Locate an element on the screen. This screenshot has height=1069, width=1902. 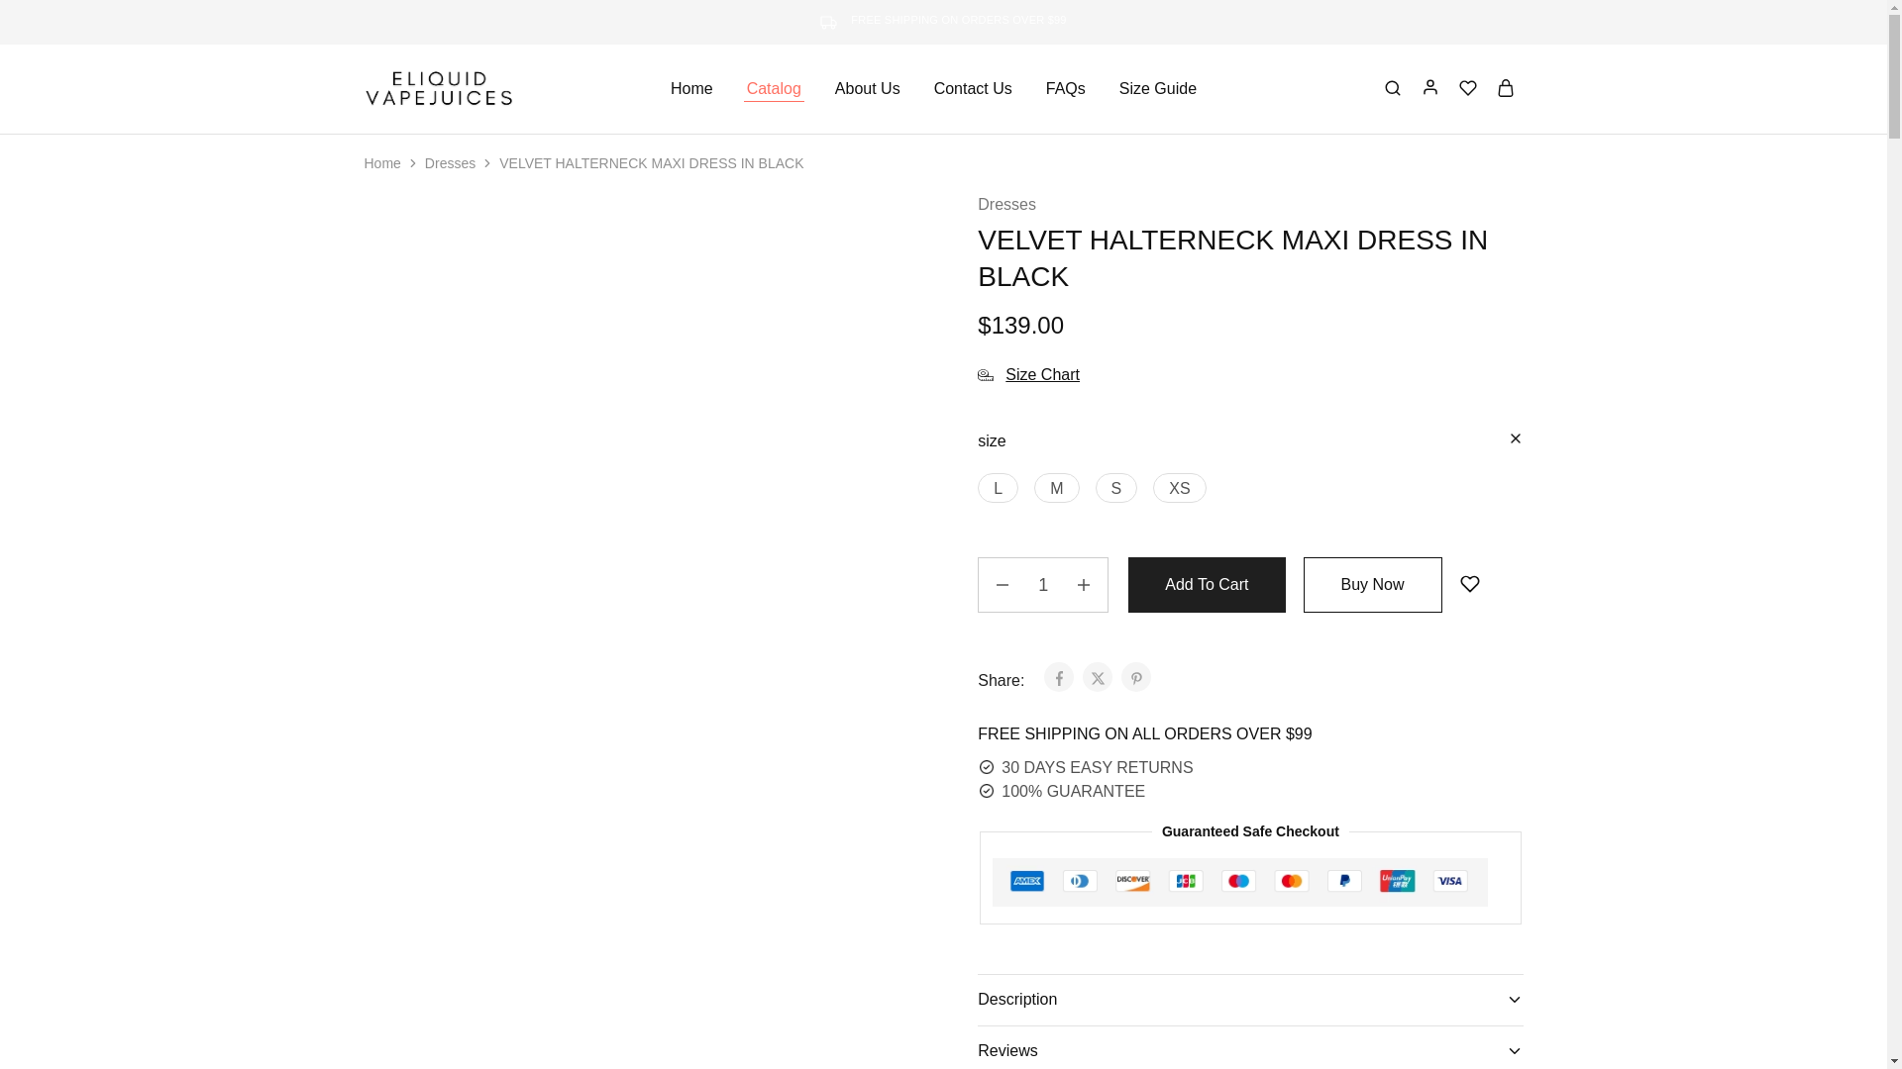
FAQs is located at coordinates (1065, 89).